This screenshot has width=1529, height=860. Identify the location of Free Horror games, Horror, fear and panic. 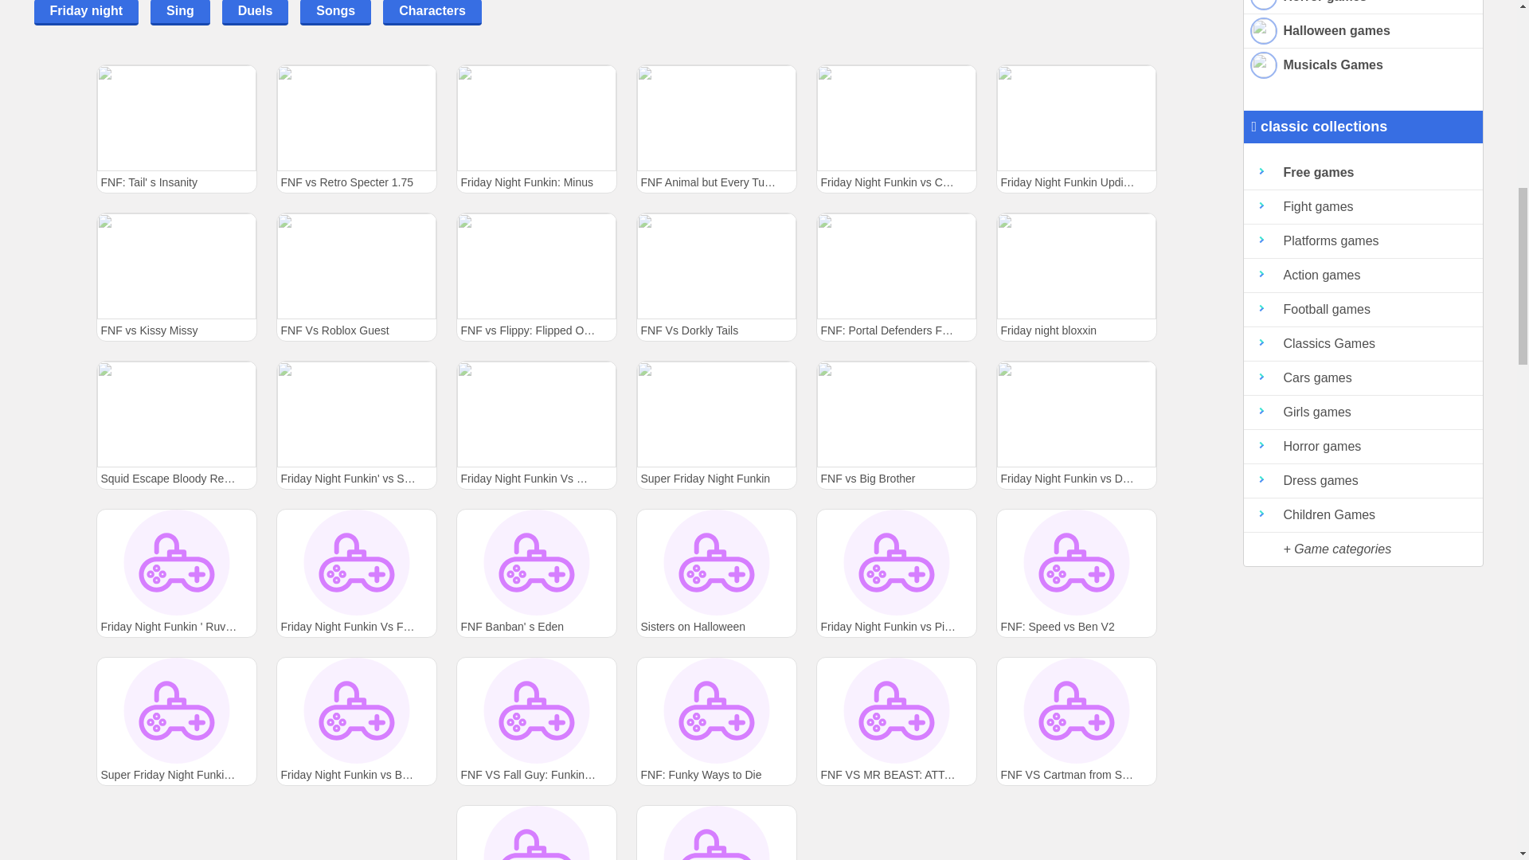
(1363, 7).